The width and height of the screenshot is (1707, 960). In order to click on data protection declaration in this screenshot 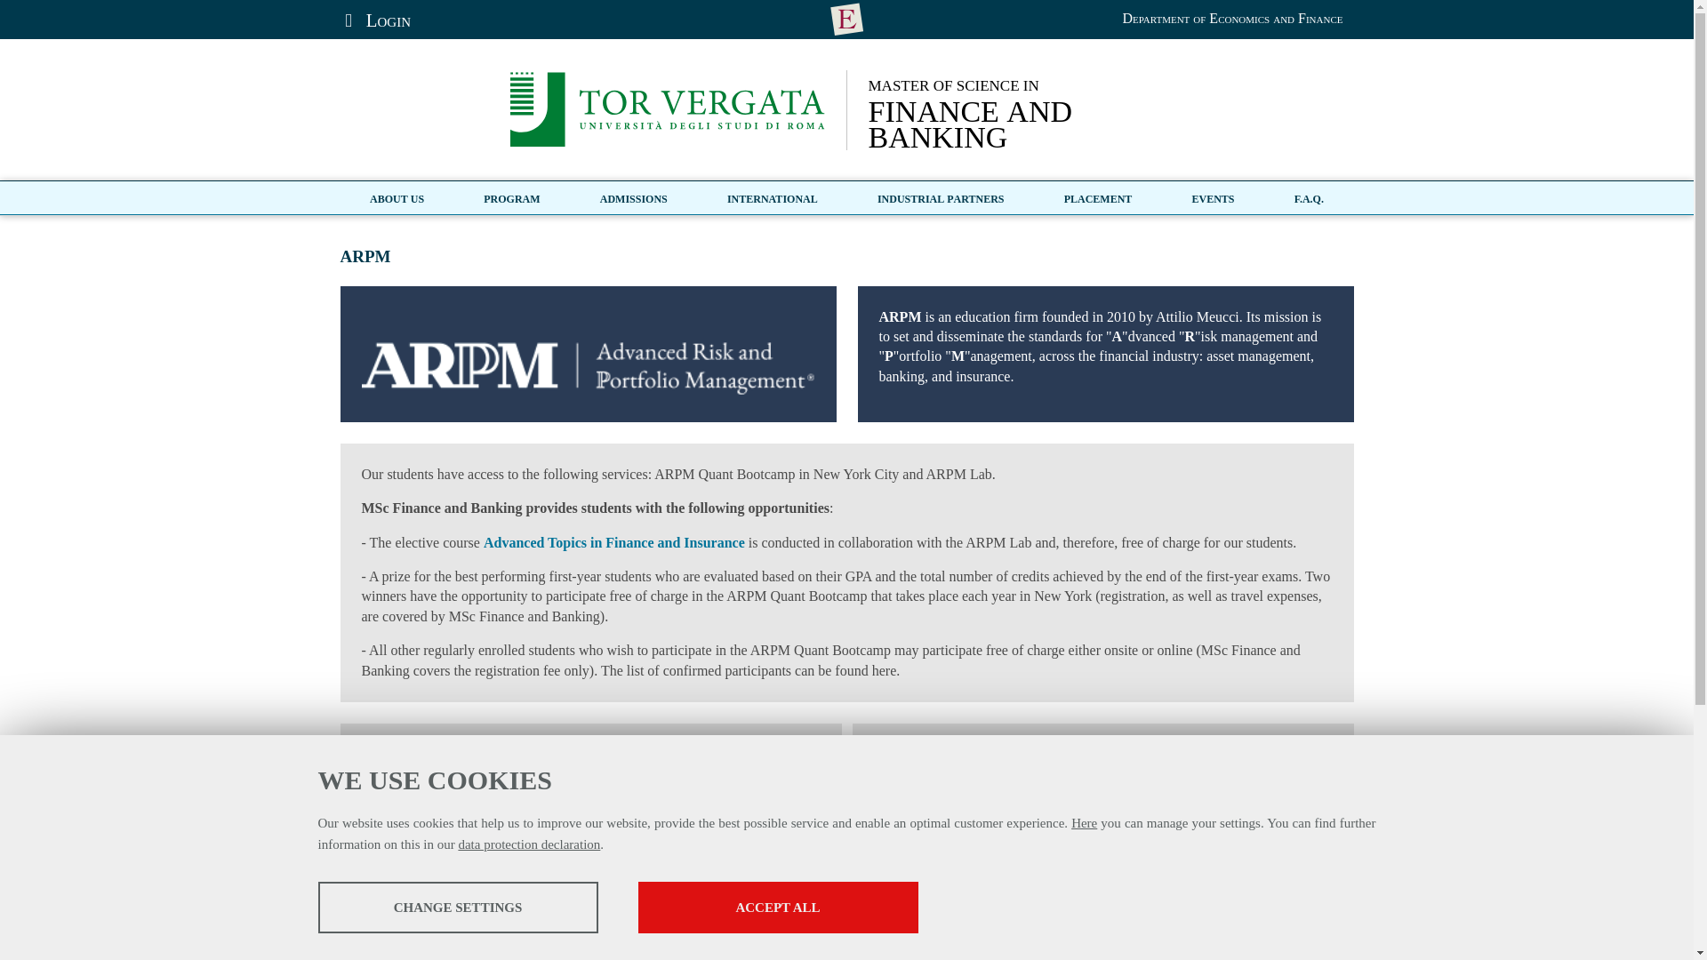, I will do `click(458, 907)`.